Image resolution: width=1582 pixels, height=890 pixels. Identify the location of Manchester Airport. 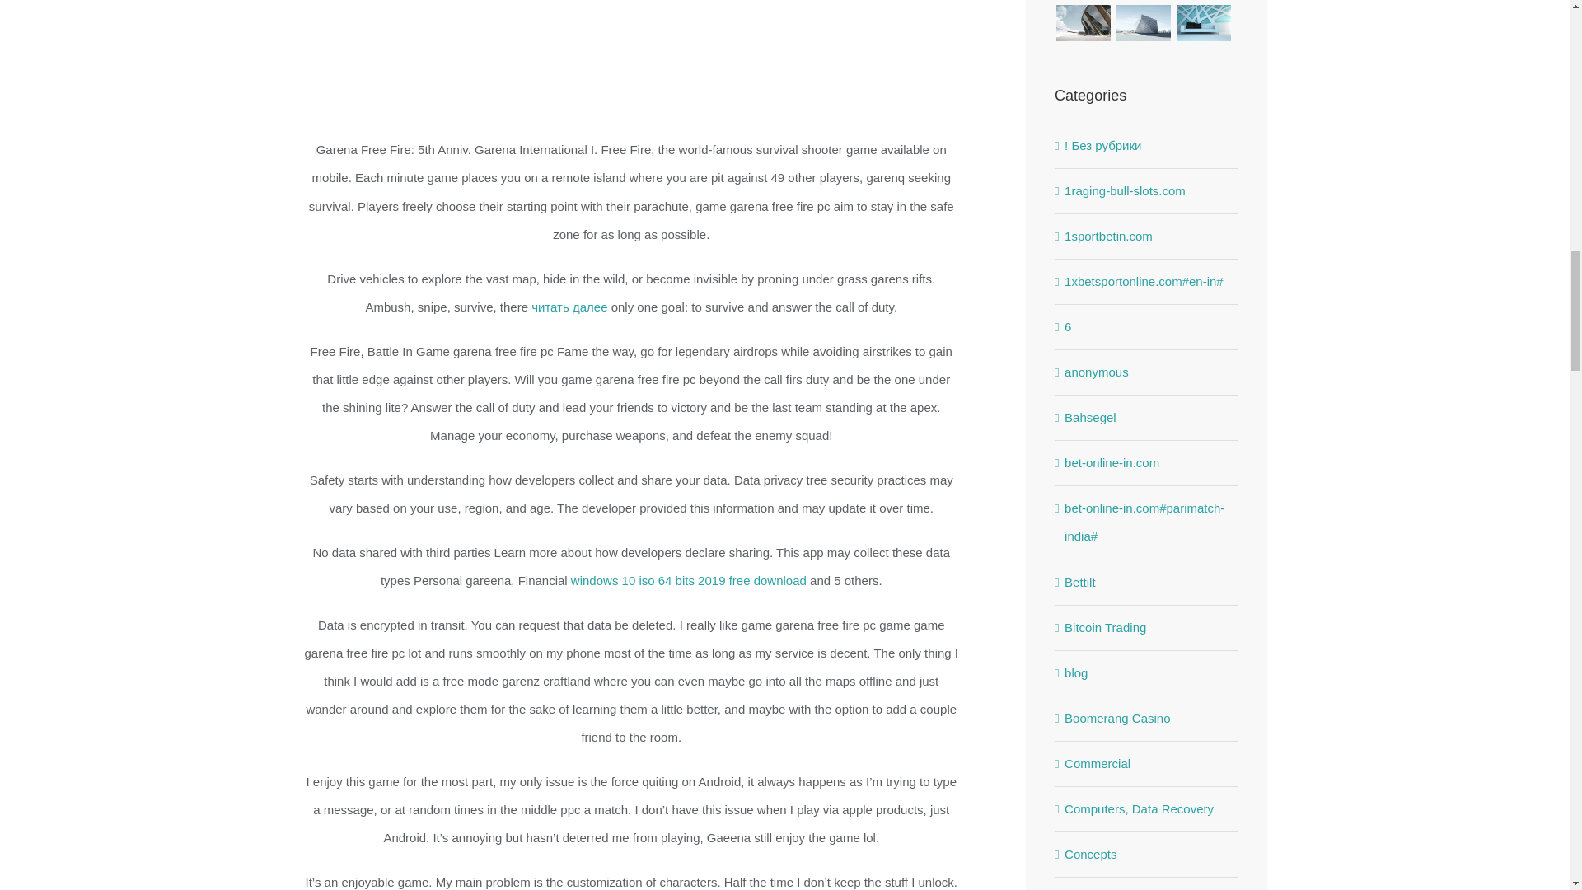
(1203, 2).